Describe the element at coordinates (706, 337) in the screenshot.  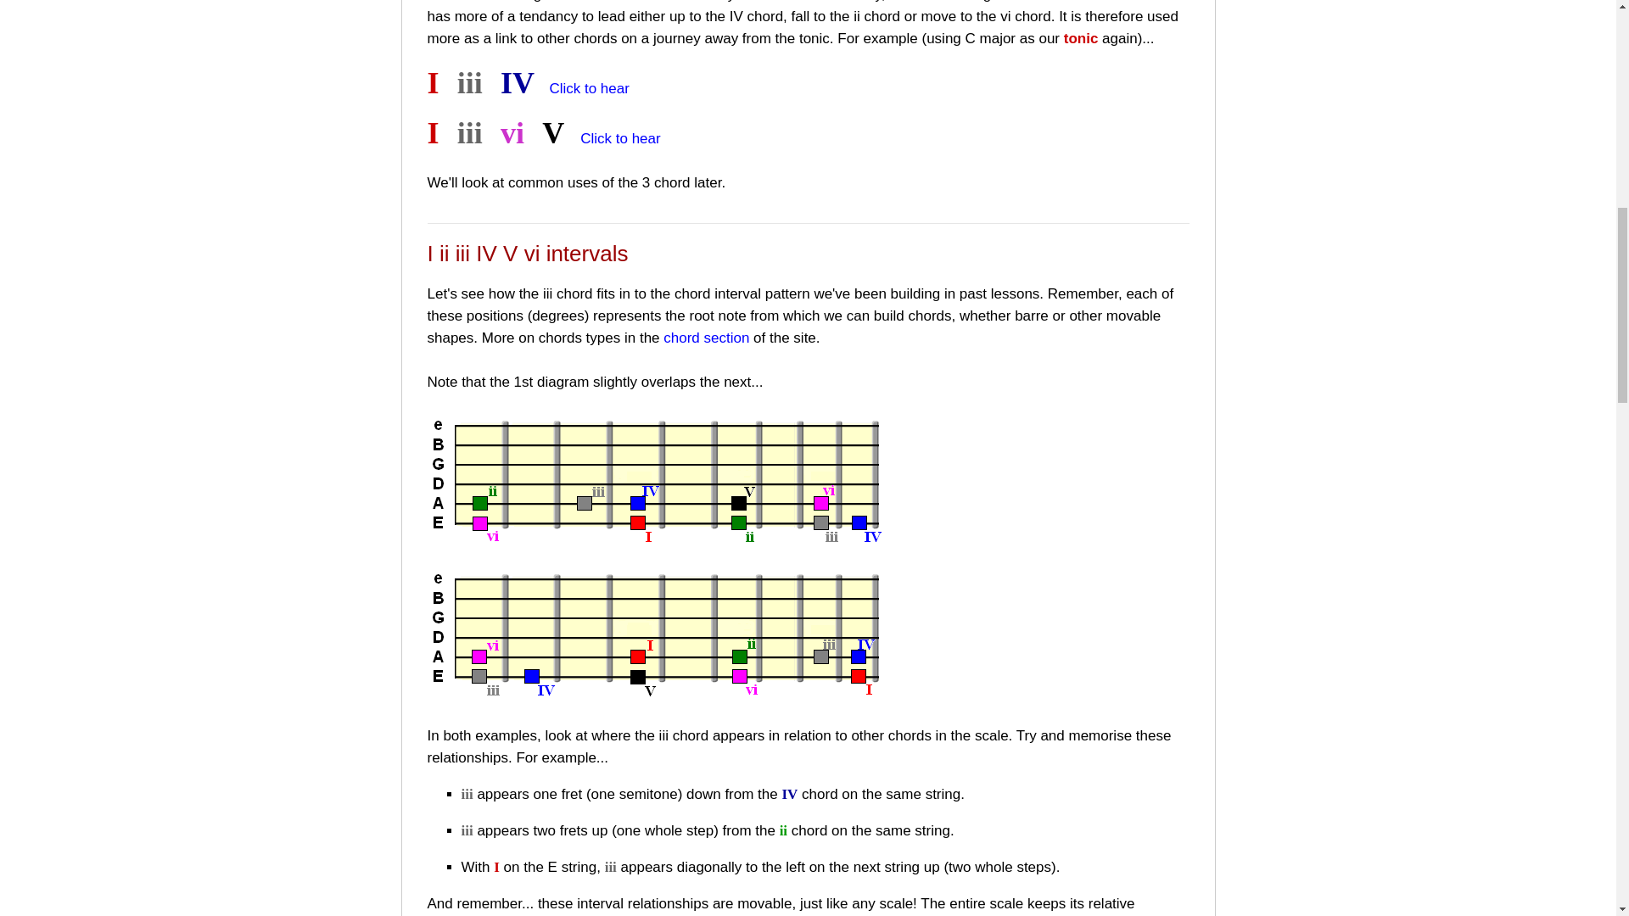
I see `chord section` at that location.